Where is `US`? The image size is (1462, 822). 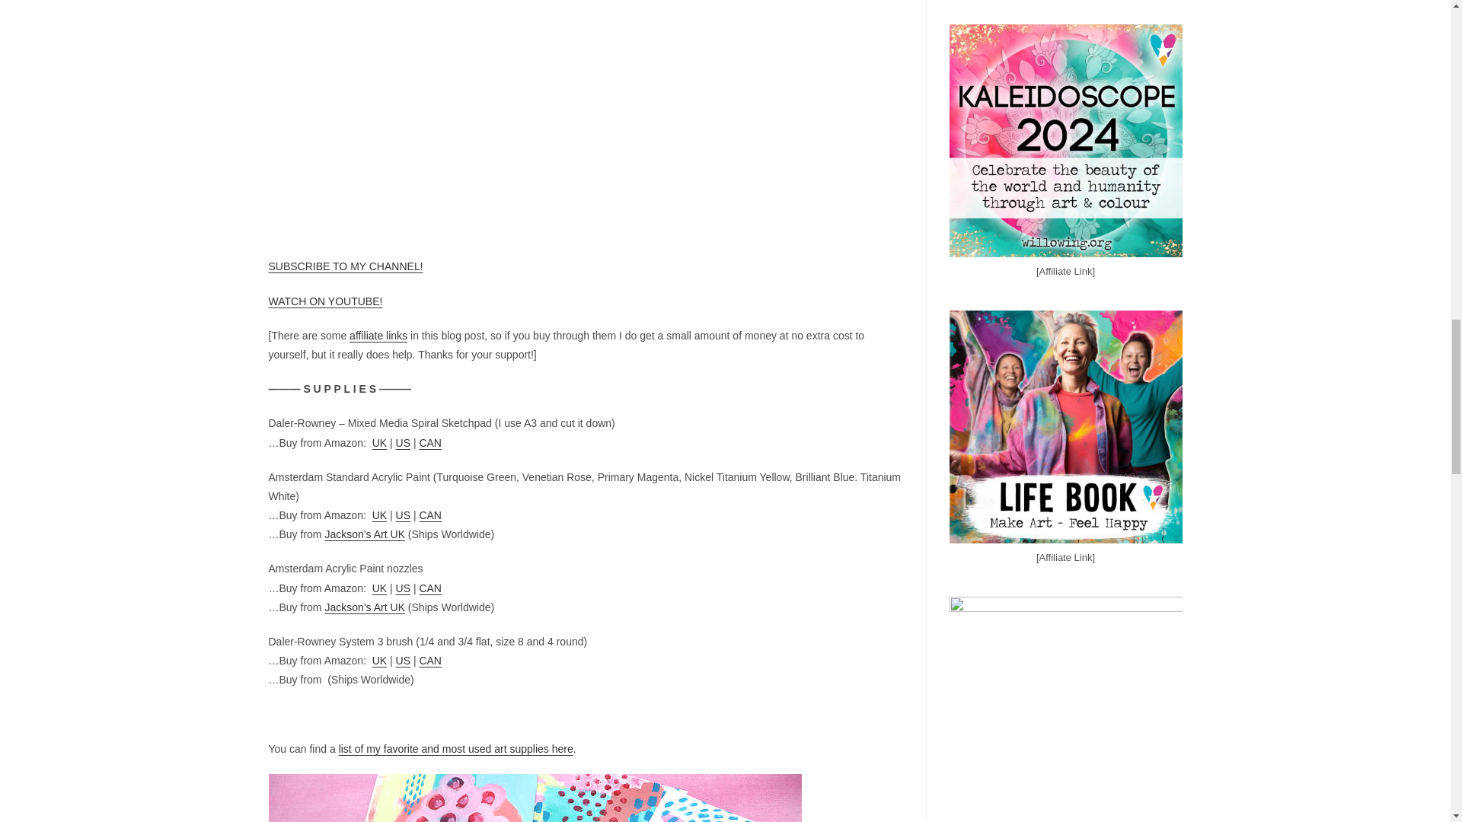 US is located at coordinates (404, 515).